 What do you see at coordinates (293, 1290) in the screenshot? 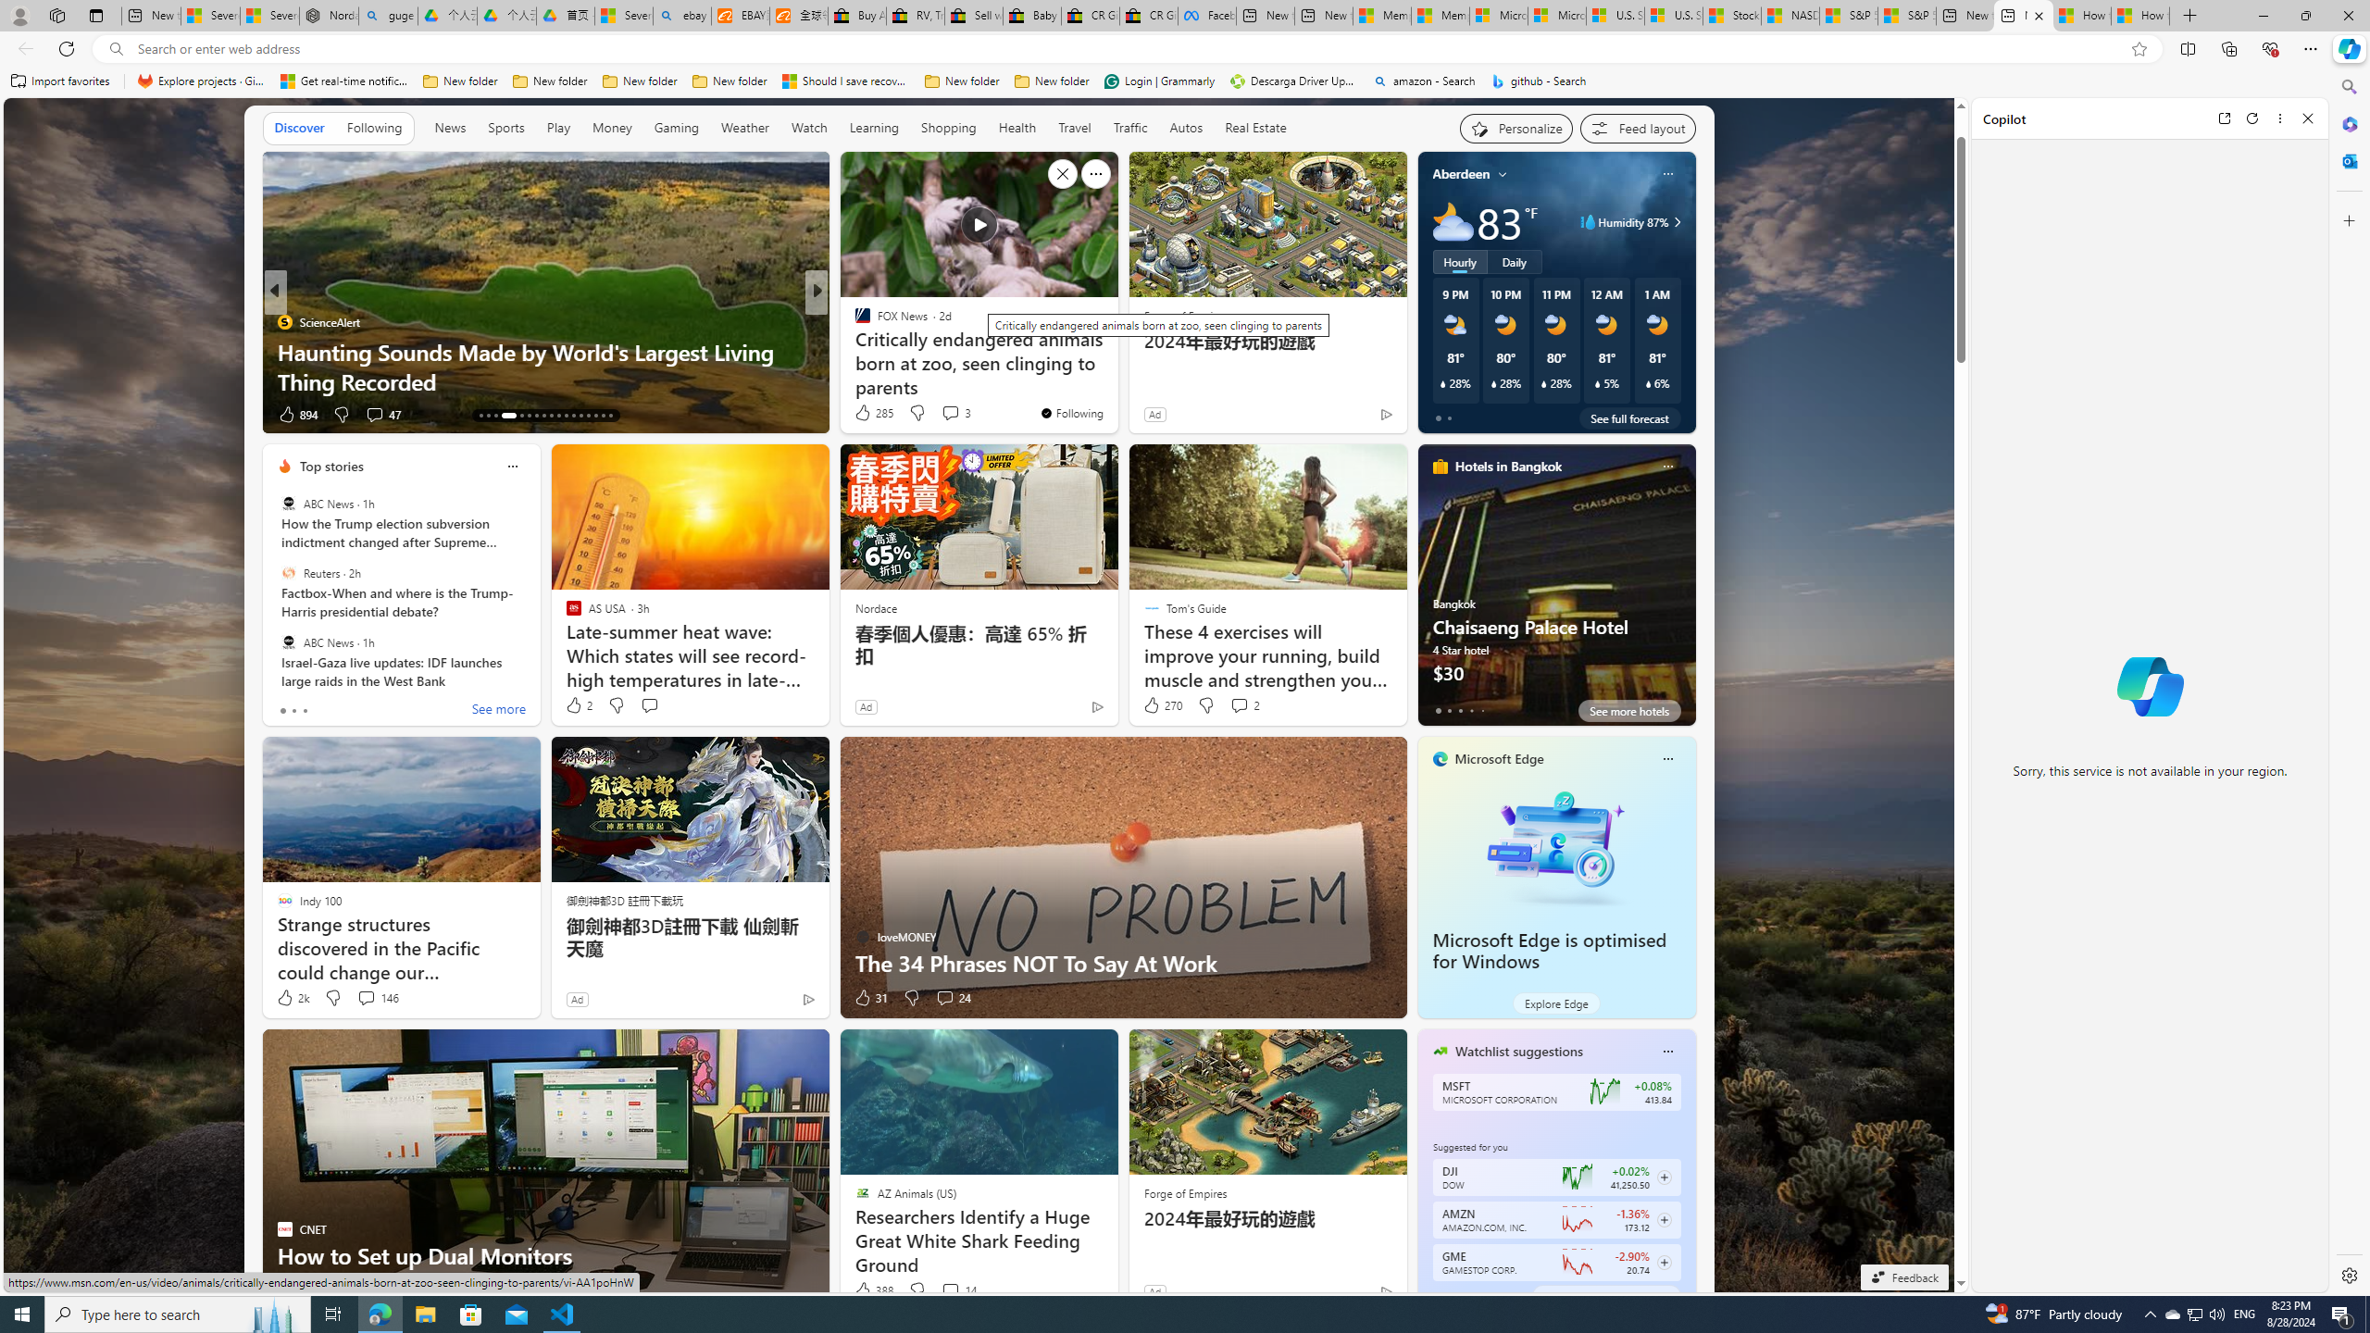
I see `42 Like` at bounding box center [293, 1290].